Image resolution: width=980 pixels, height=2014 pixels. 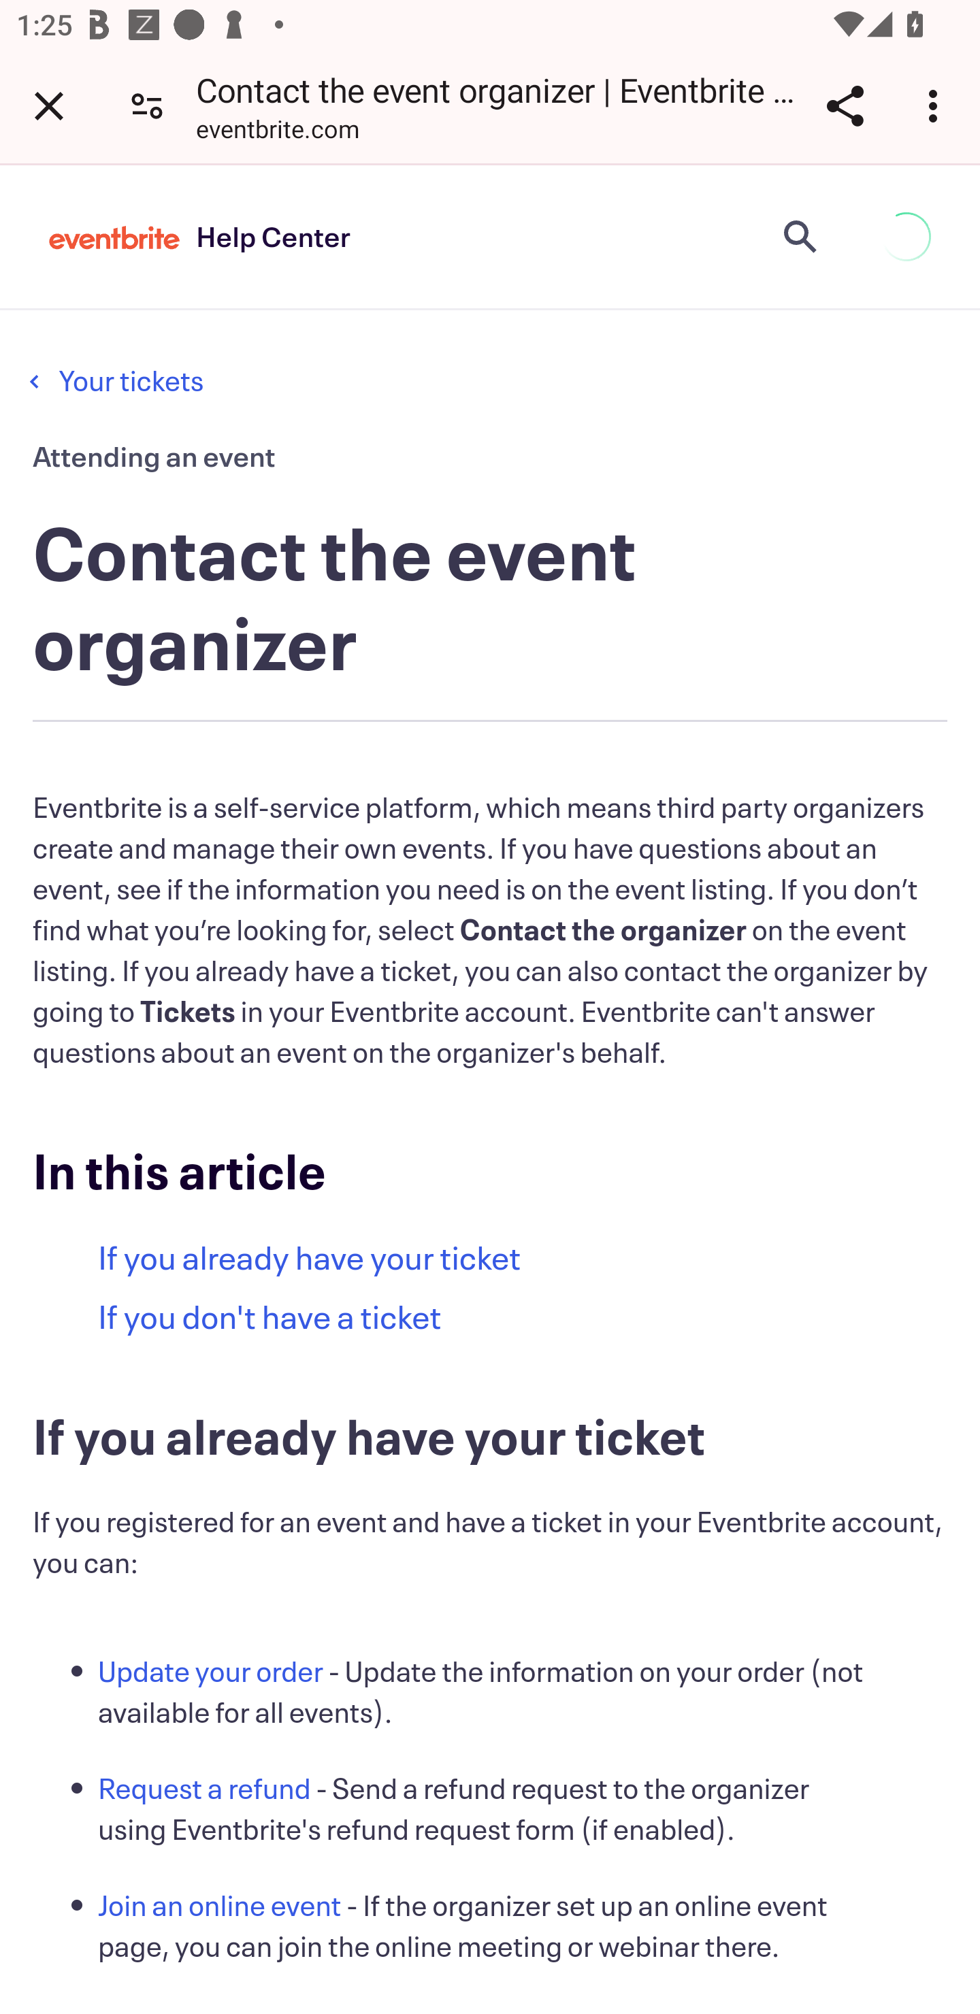 I want to click on Connection is secure, so click(x=147, y=105).